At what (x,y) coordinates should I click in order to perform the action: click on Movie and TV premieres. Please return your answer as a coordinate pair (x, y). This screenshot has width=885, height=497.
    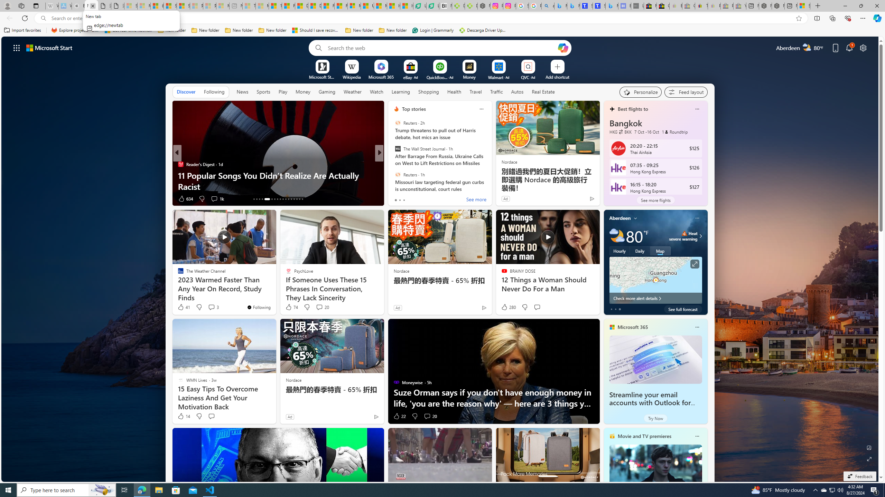
    Looking at the image, I should click on (644, 436).